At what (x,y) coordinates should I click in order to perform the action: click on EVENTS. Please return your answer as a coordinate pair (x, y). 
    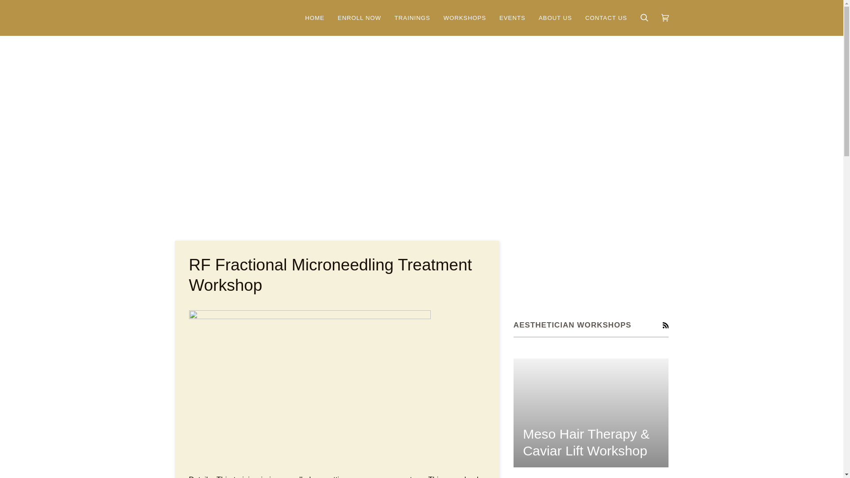
    Looking at the image, I should click on (512, 18).